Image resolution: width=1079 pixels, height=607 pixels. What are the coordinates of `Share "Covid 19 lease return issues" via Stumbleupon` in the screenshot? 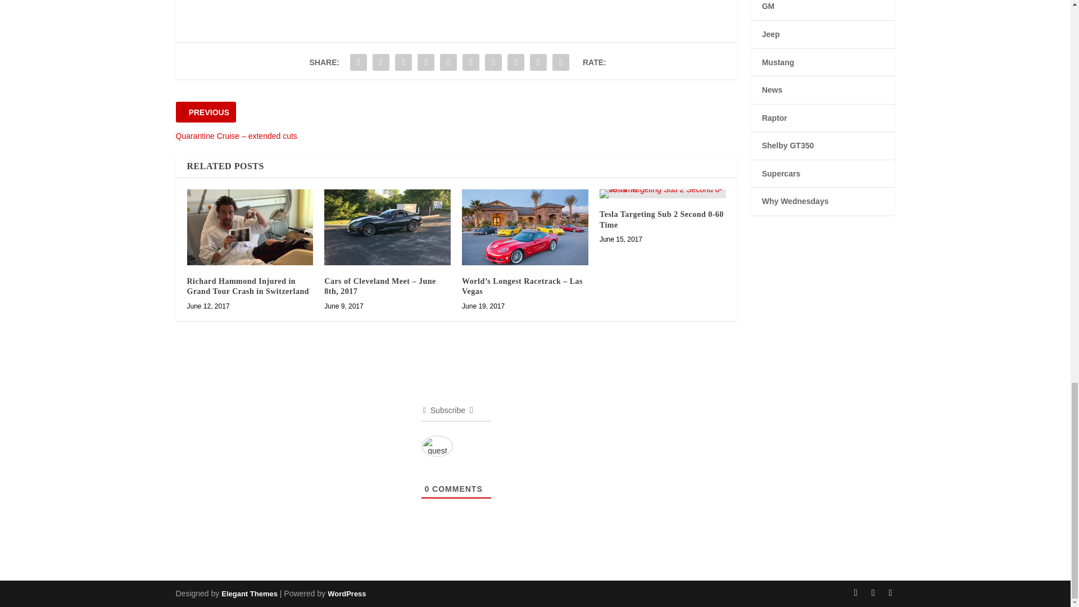 It's located at (516, 62).